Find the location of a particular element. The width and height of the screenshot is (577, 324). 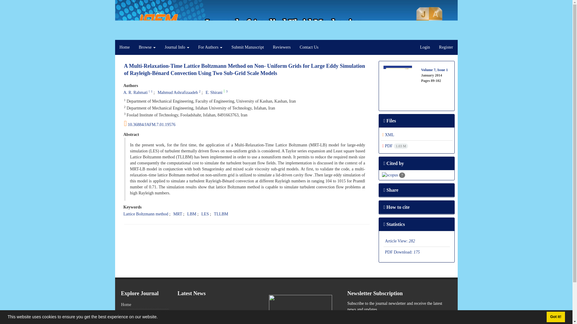

Login is located at coordinates (425, 47).